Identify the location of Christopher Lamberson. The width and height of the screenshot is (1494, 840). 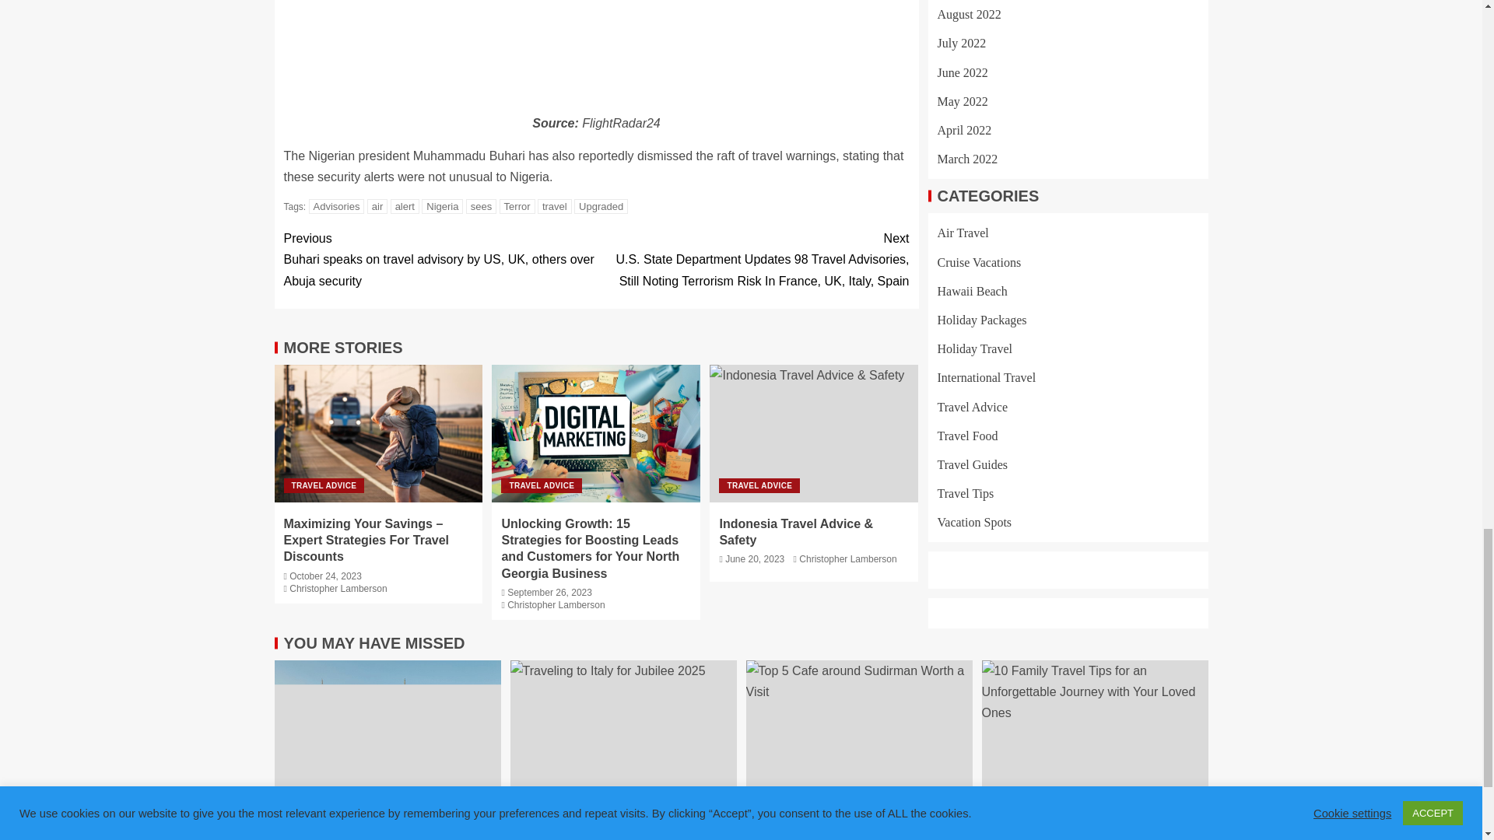
(338, 588).